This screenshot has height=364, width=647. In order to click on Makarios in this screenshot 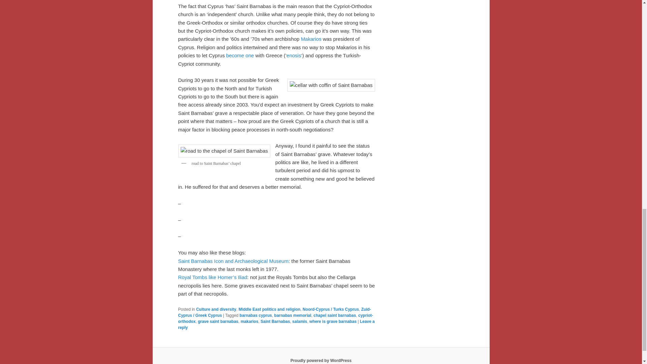, I will do `click(311, 39)`.